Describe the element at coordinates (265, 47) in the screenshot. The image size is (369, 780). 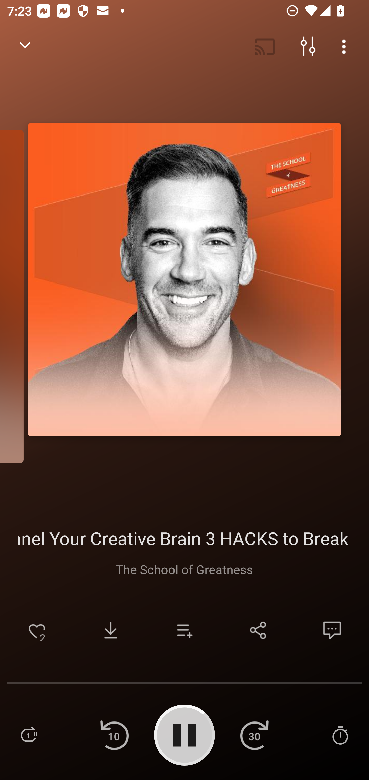
I see `Cast. Disconnected` at that location.